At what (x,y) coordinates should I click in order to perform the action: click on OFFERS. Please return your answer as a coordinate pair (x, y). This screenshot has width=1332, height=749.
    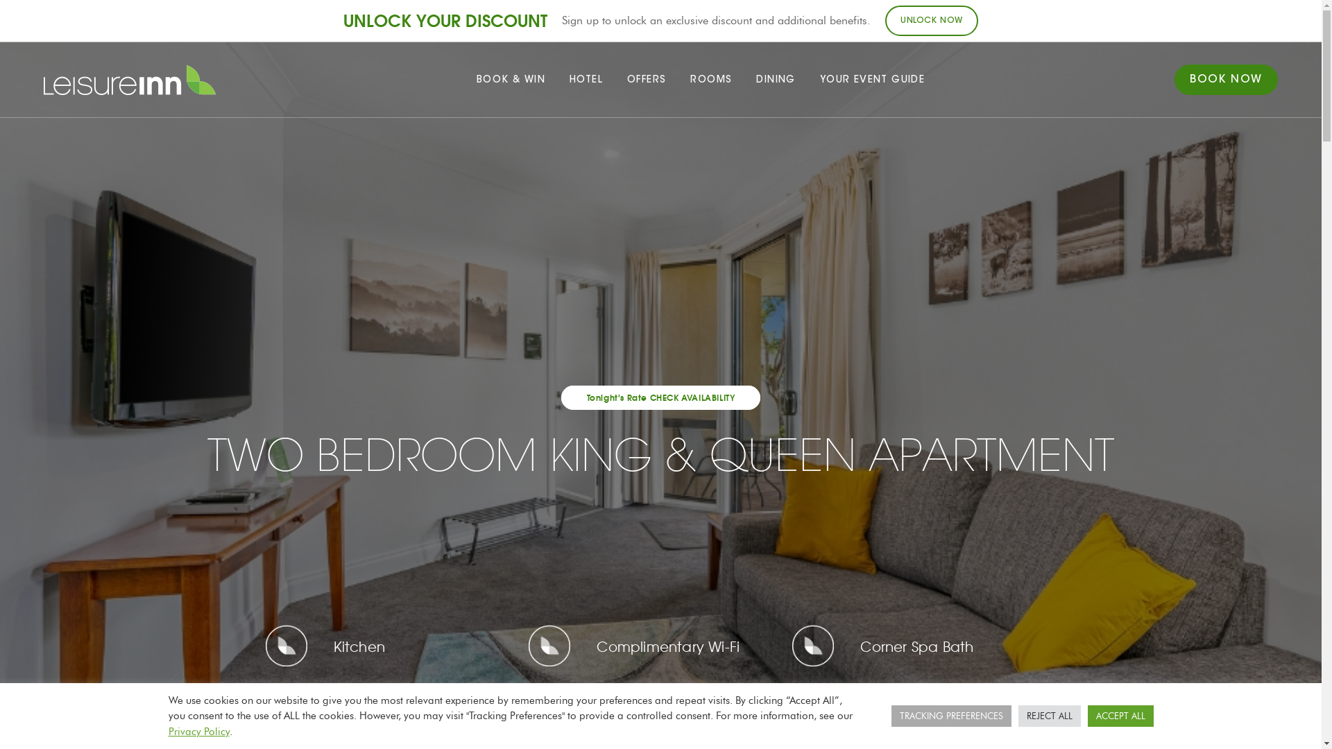
    Looking at the image, I should click on (647, 80).